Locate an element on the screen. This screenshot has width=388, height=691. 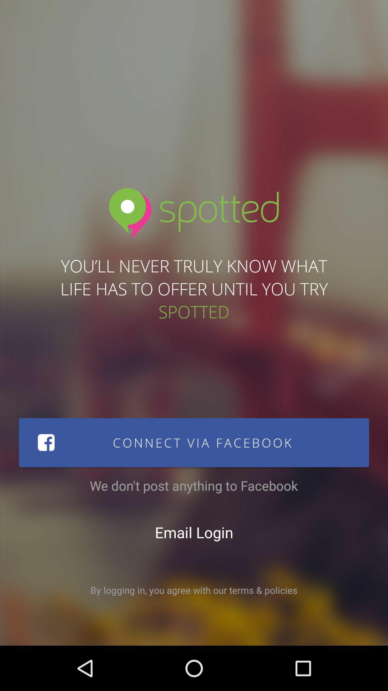
launch connect via facebook icon is located at coordinates (194, 443).